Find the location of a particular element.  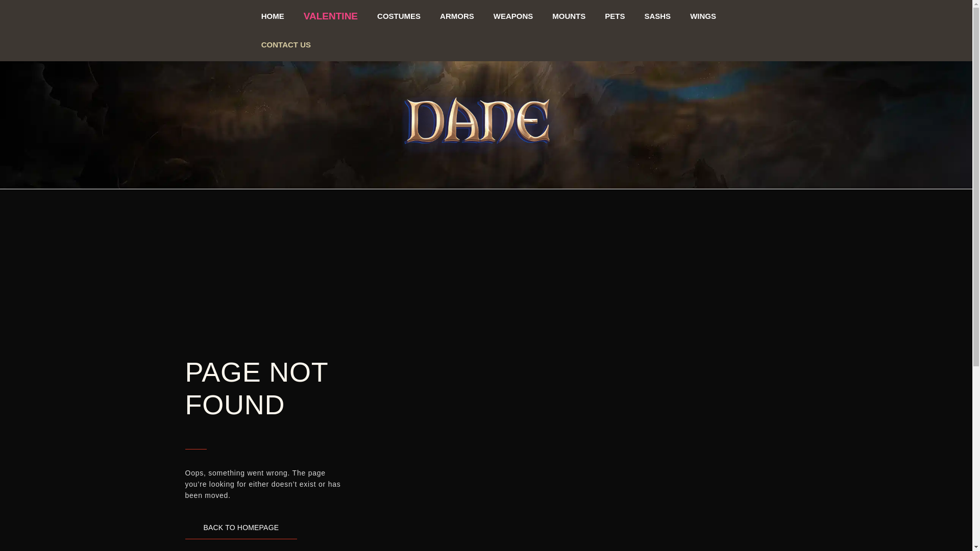

WINGS is located at coordinates (712, 15).